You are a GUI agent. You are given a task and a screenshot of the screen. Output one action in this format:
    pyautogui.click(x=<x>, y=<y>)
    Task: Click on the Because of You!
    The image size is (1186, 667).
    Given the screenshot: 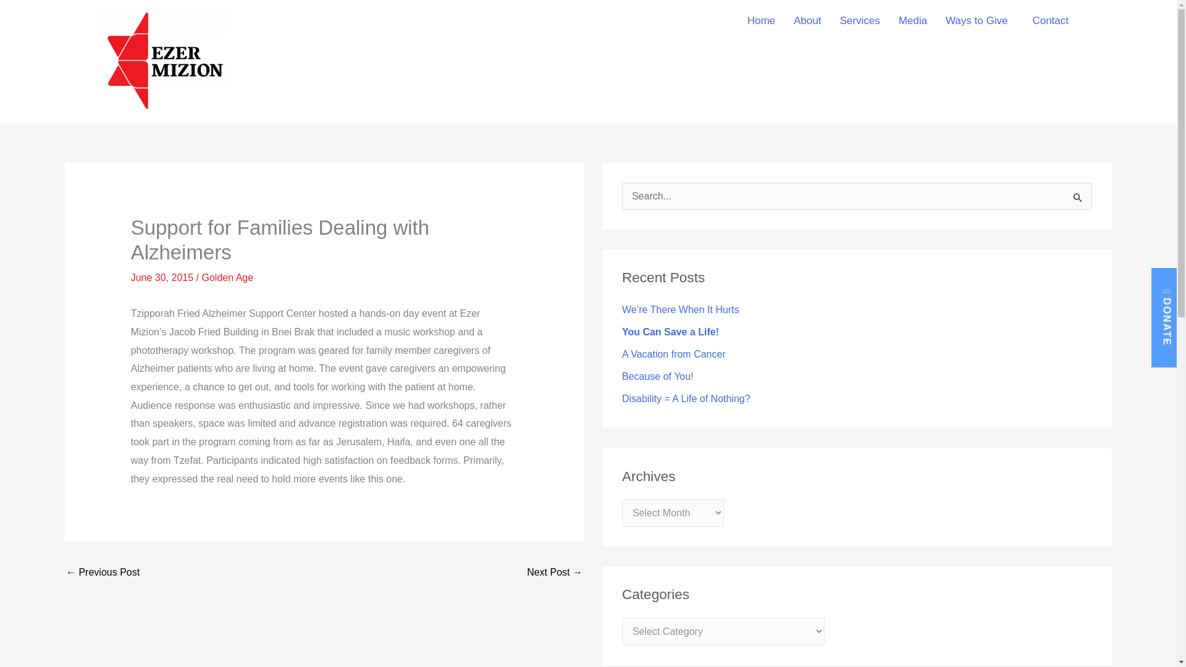 What is the action you would take?
    pyautogui.click(x=657, y=375)
    